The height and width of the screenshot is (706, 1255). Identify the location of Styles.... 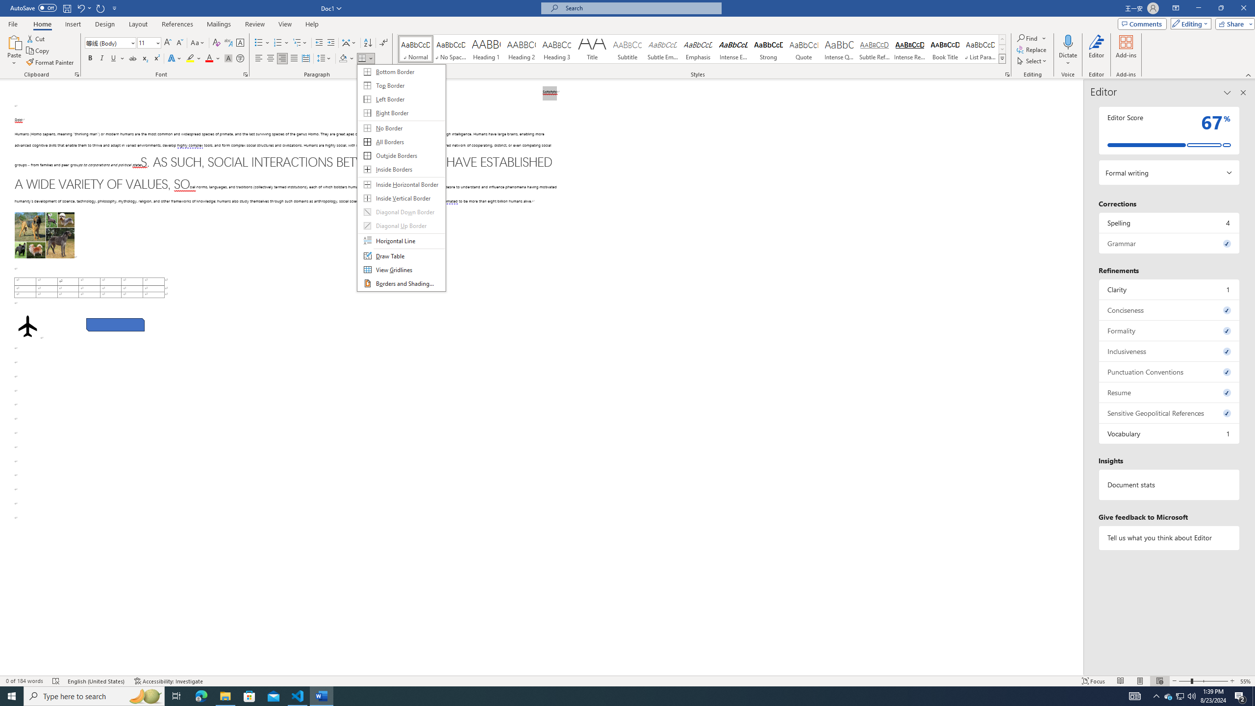
(1008, 75).